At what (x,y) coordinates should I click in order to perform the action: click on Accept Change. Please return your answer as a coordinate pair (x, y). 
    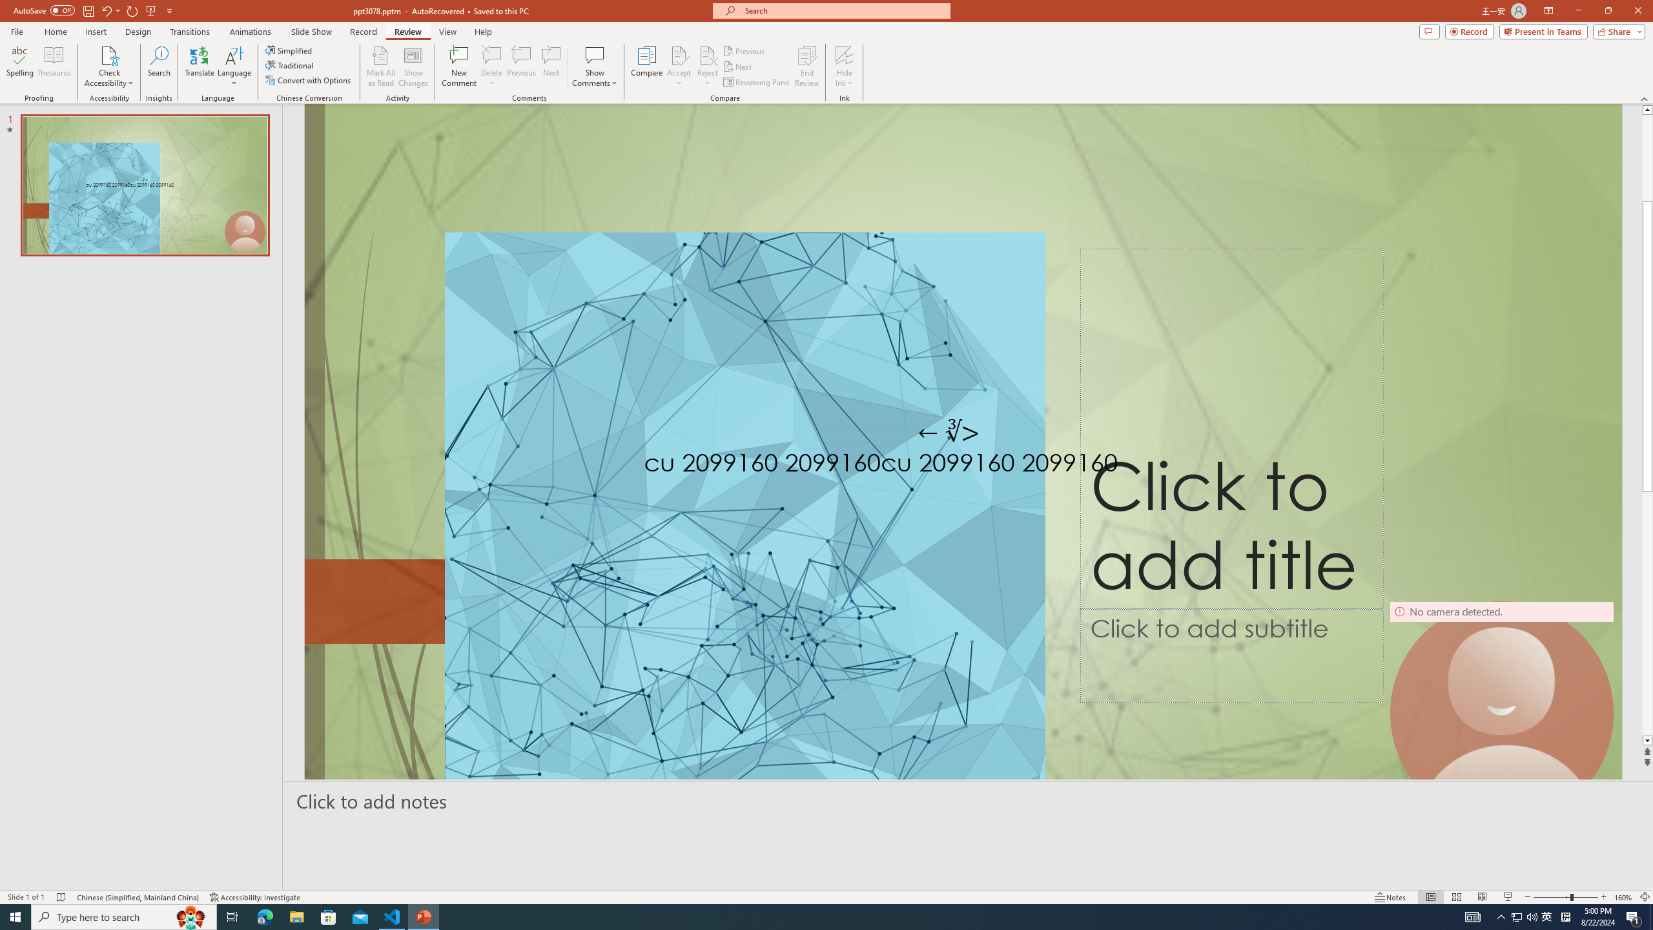
    Looking at the image, I should click on (679, 55).